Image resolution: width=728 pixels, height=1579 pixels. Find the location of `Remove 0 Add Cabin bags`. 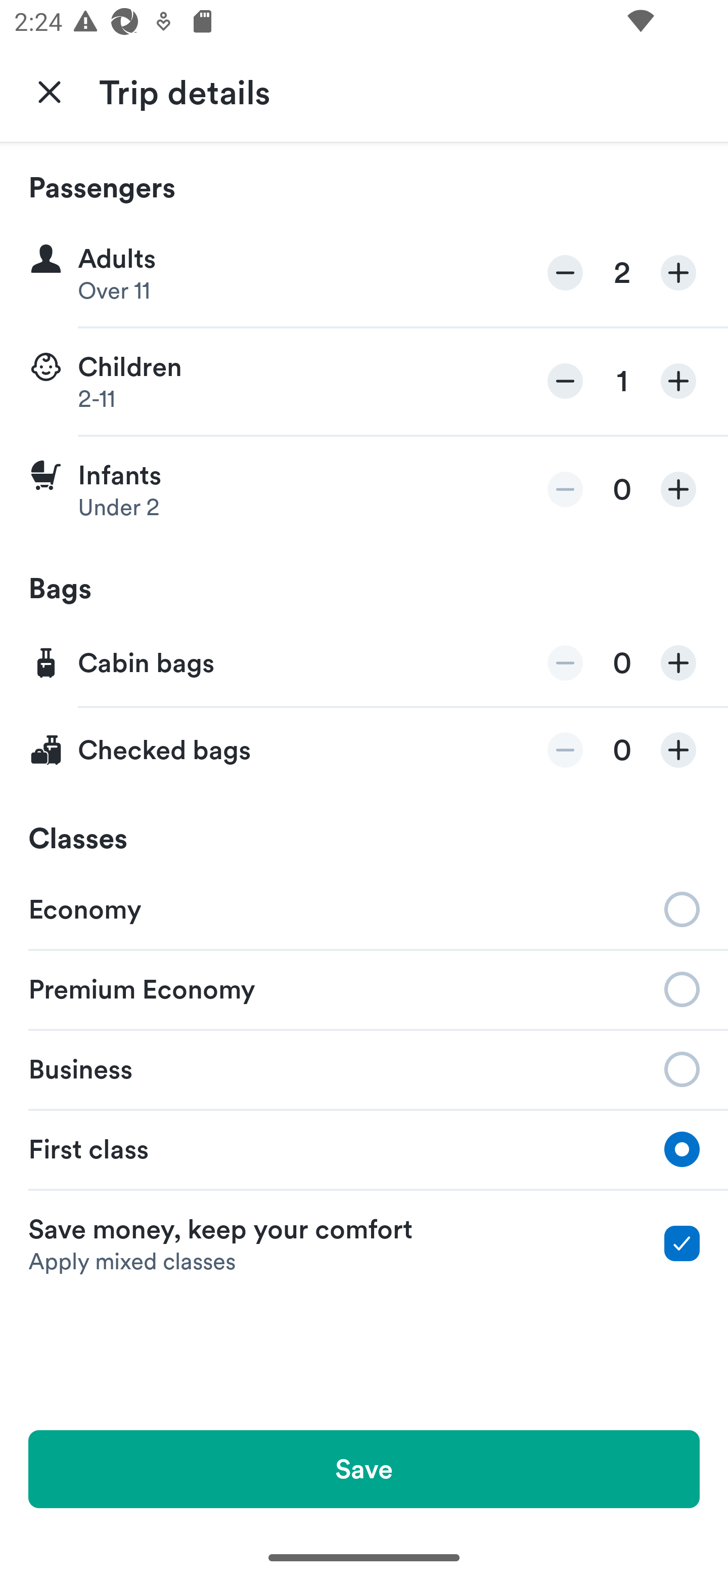

Remove 0 Add Cabin bags is located at coordinates (364, 664).